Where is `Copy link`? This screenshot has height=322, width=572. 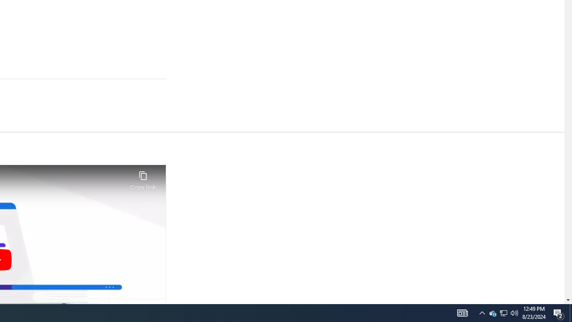
Copy link is located at coordinates (143, 178).